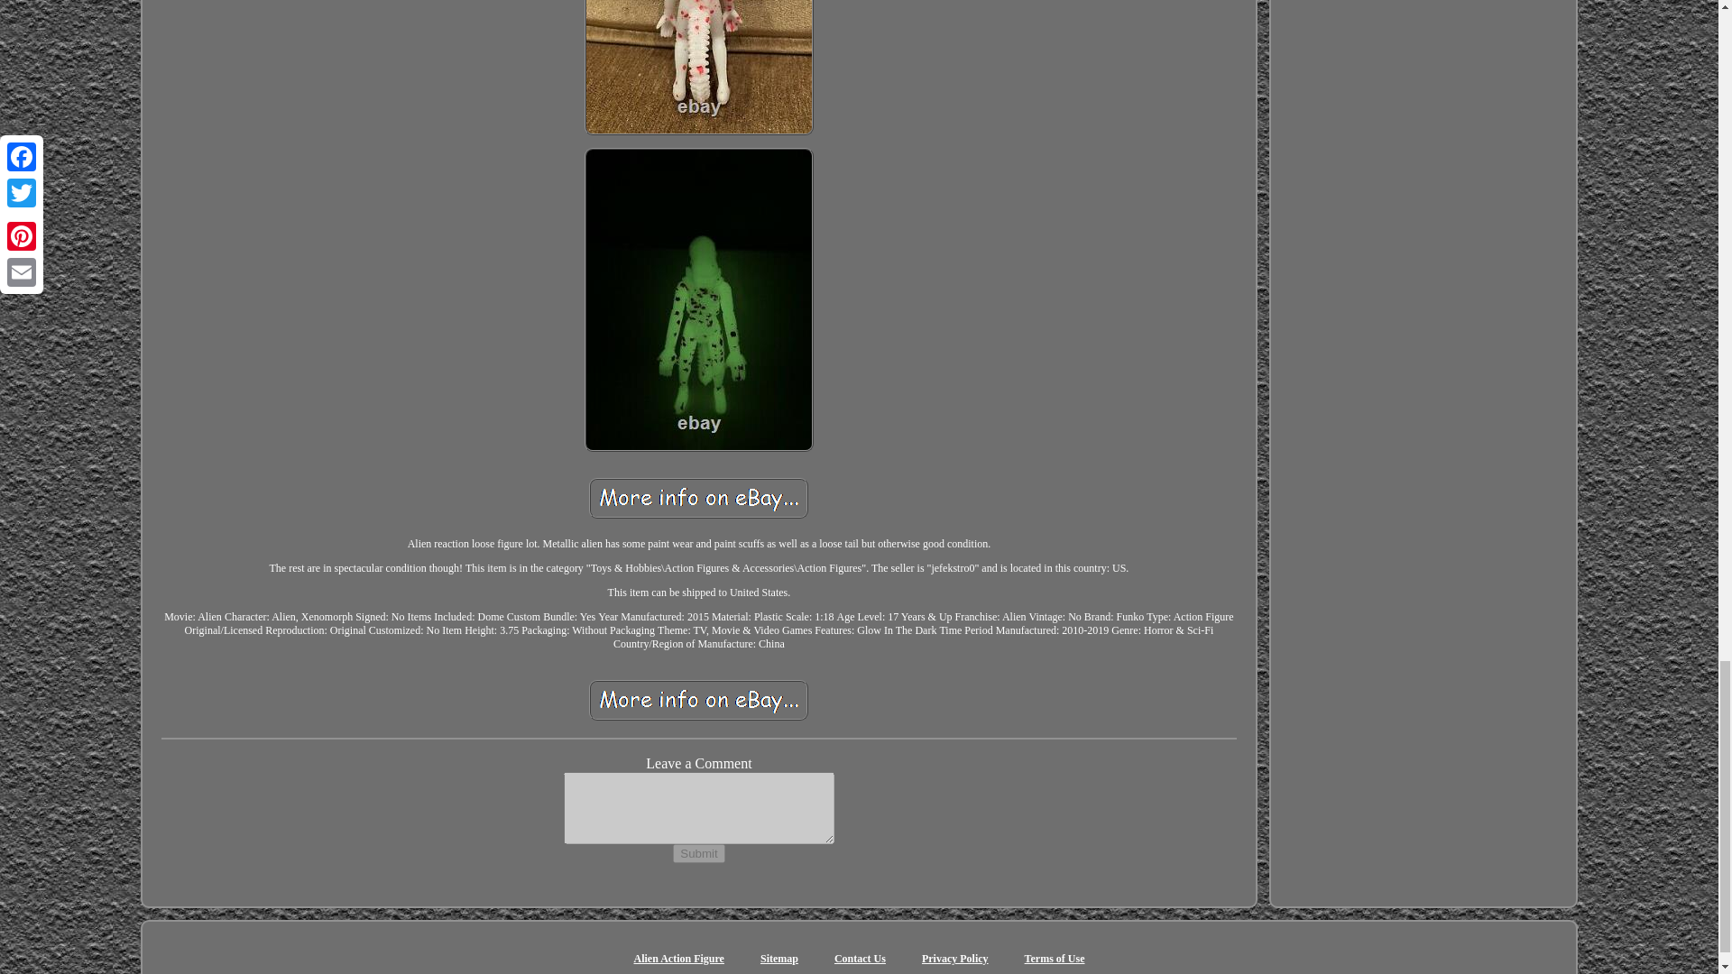  I want to click on Alien reaction loose figure lot, so click(698, 498).